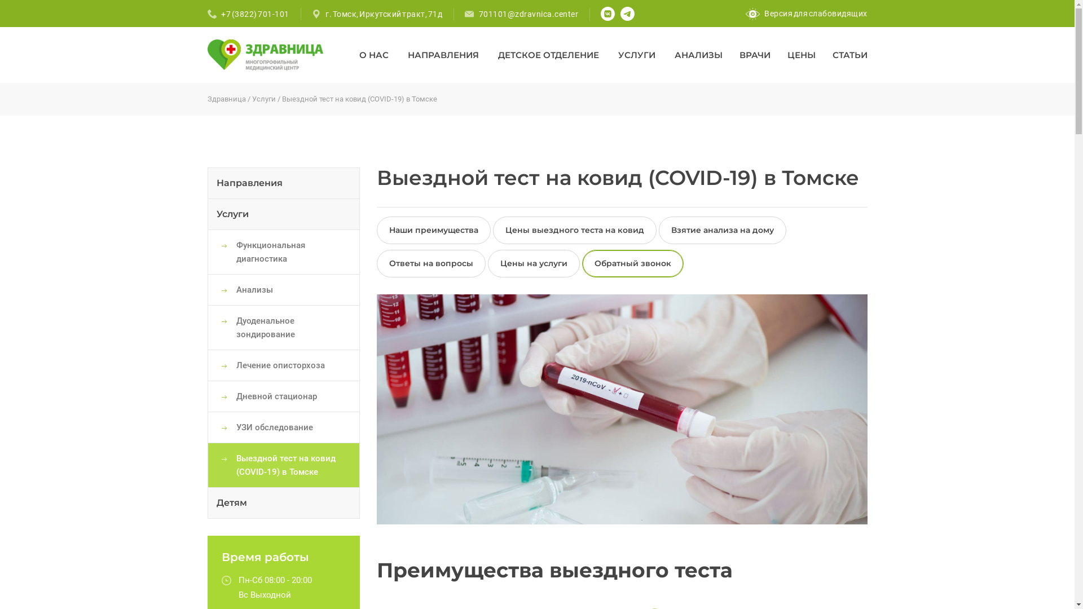 This screenshot has height=609, width=1083. What do you see at coordinates (255, 14) in the screenshot?
I see `+7 (3822) 701-101` at bounding box center [255, 14].